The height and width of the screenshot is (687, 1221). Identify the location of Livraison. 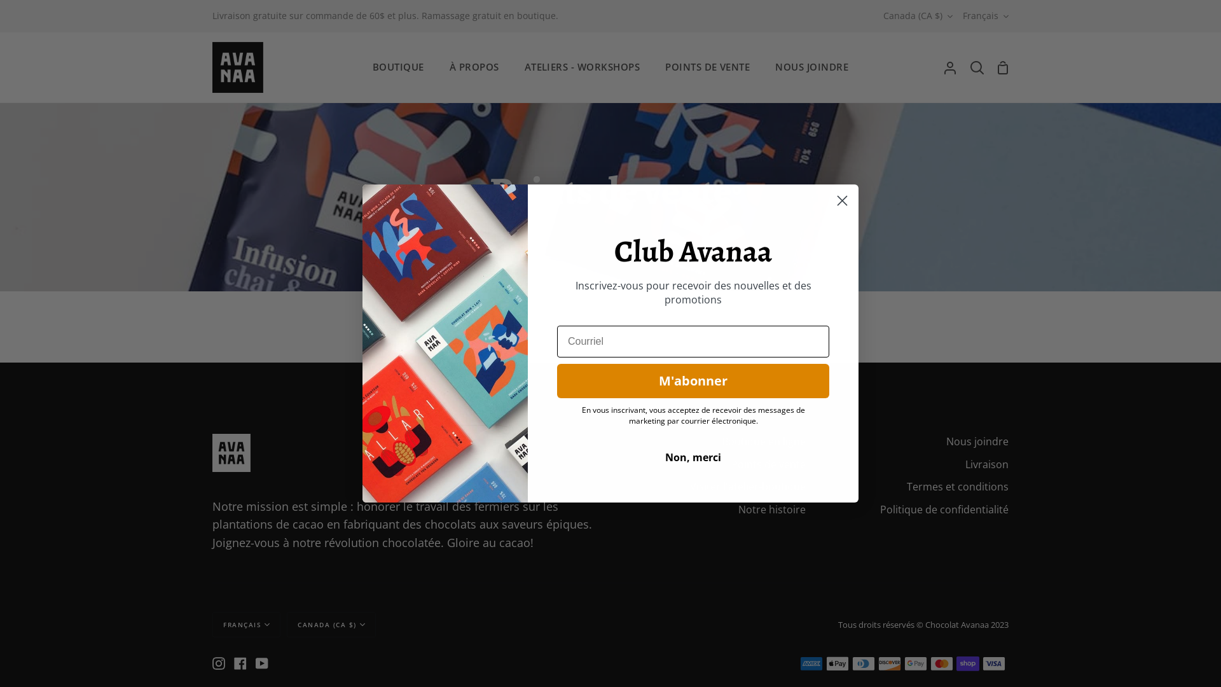
(987, 464).